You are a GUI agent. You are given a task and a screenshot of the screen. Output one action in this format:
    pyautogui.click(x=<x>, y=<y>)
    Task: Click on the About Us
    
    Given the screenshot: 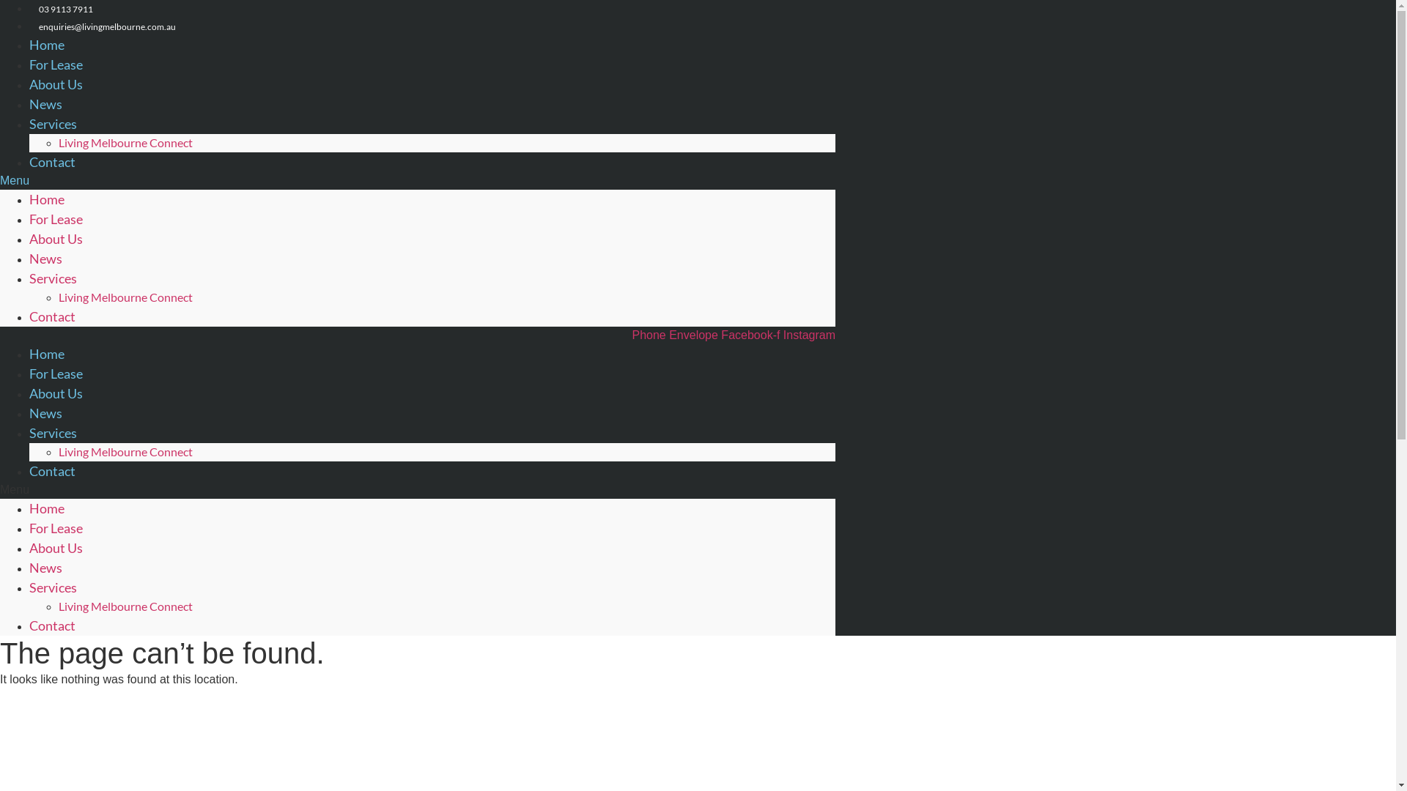 What is the action you would take?
    pyautogui.click(x=56, y=239)
    